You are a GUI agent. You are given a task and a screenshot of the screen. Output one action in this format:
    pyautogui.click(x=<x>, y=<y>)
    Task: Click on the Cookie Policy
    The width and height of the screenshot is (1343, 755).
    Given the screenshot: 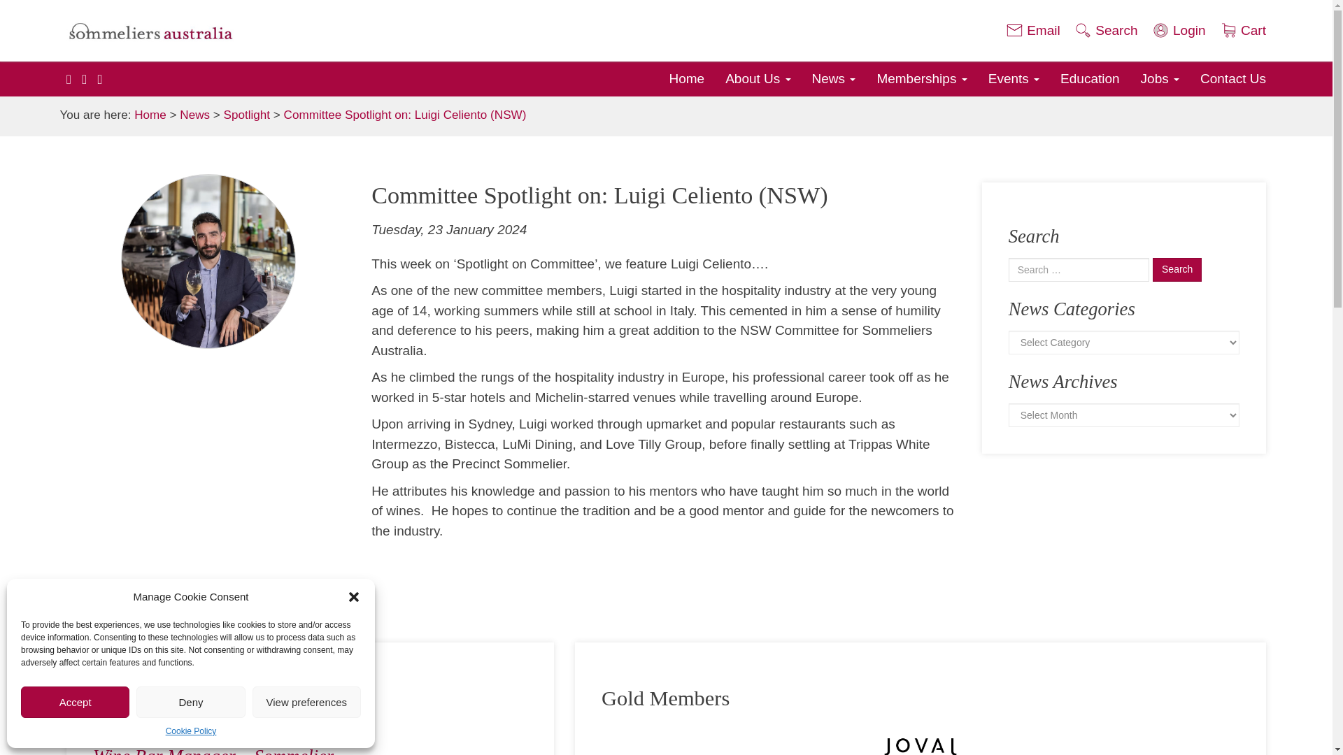 What is the action you would take?
    pyautogui.click(x=190, y=731)
    